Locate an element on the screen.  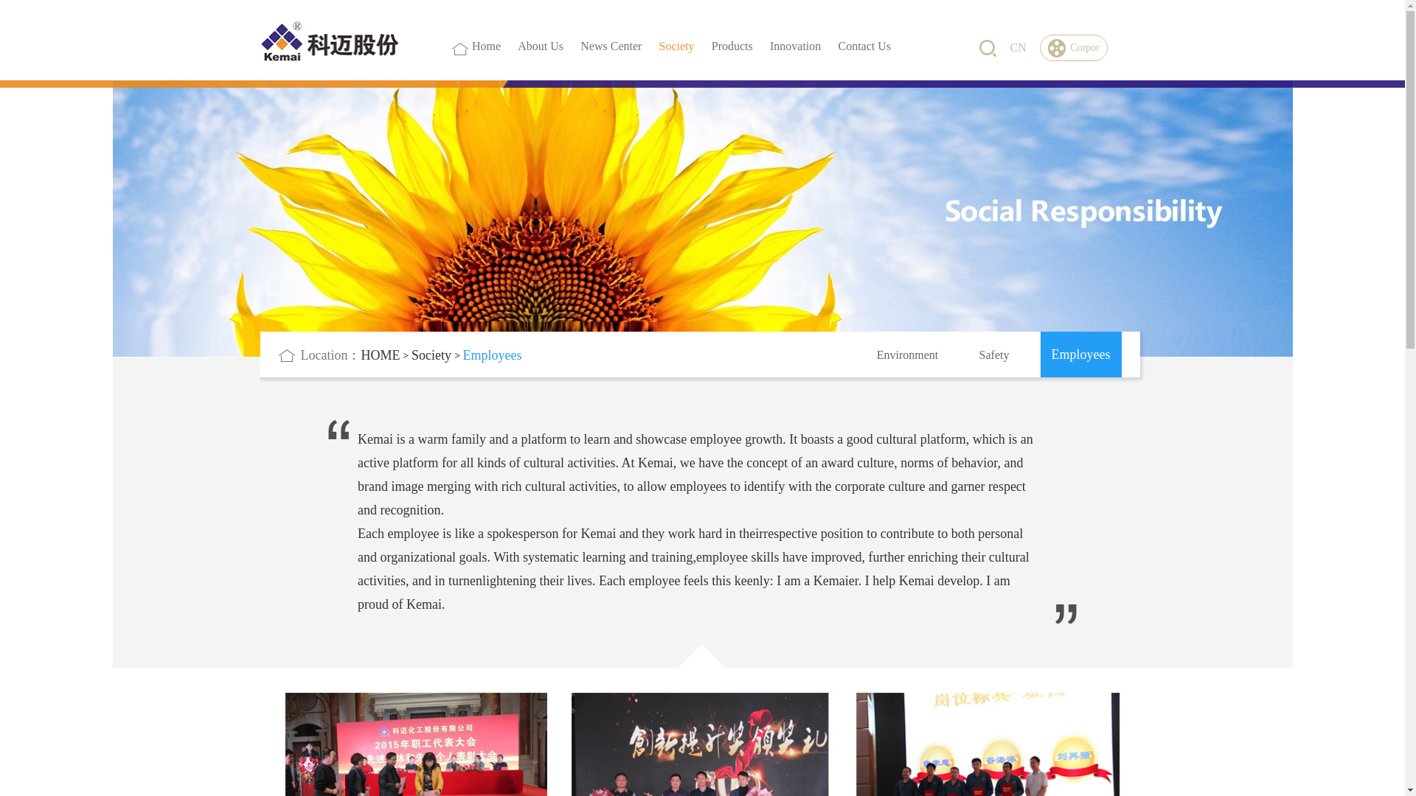
News Center is located at coordinates (611, 72).